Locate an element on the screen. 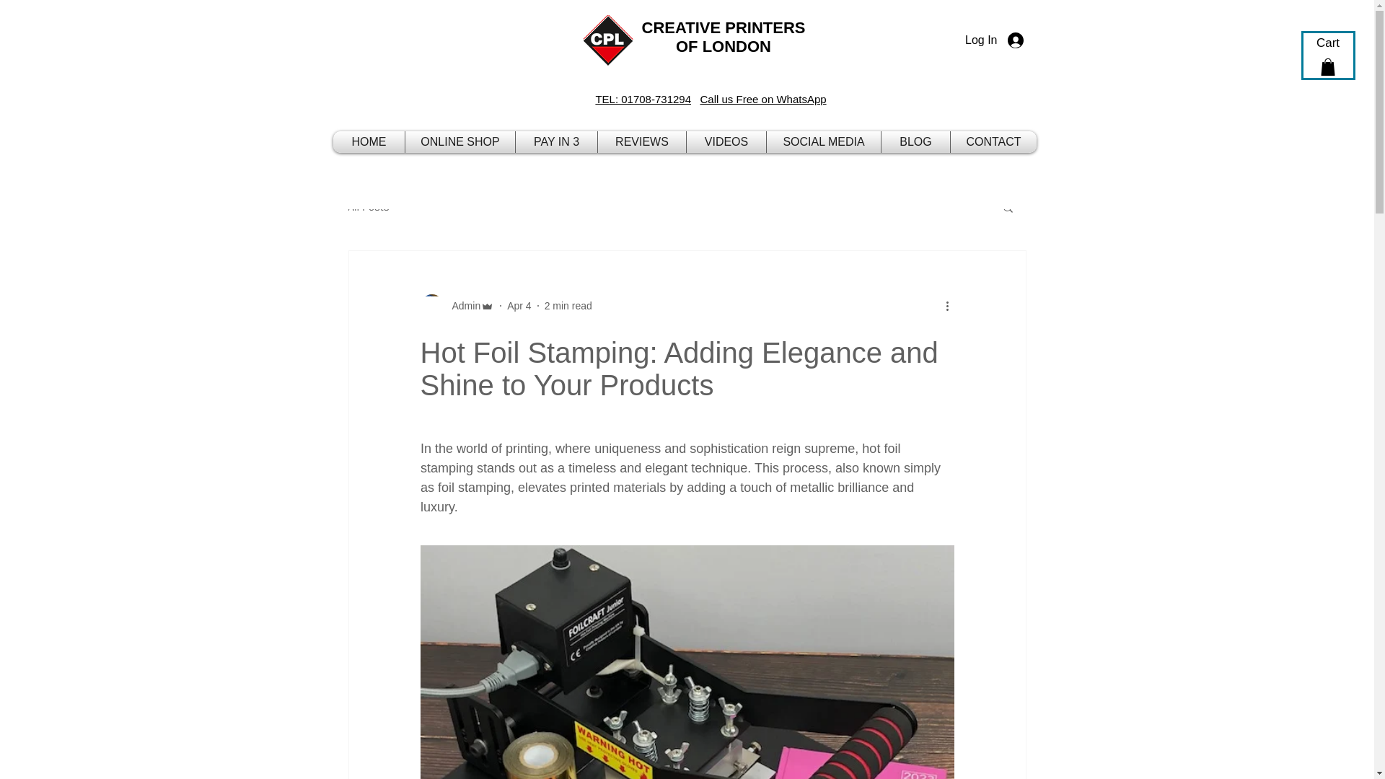 This screenshot has height=779, width=1385. Call us Free on WhatsApp is located at coordinates (763, 98).